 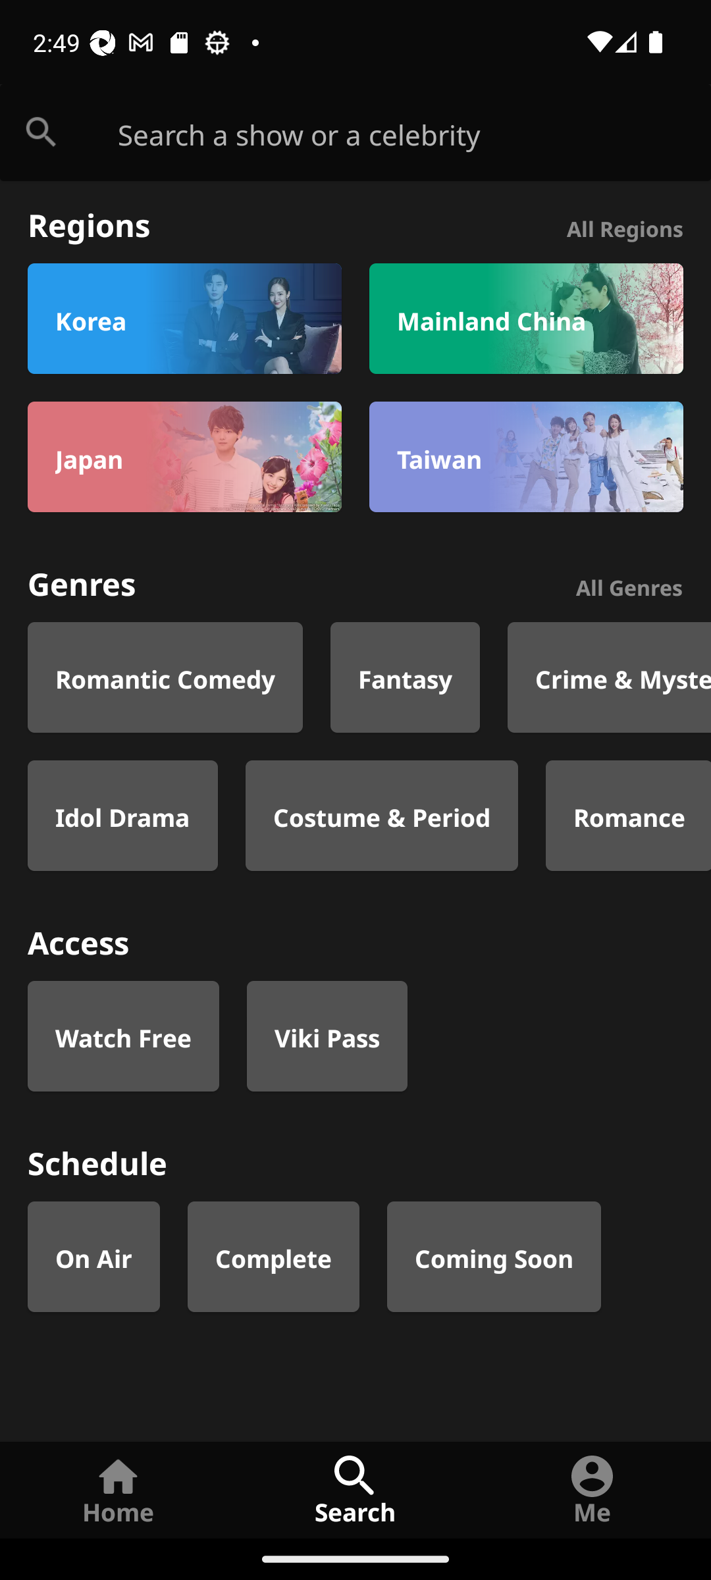 I want to click on filter_region_kr Korea, so click(x=184, y=319).